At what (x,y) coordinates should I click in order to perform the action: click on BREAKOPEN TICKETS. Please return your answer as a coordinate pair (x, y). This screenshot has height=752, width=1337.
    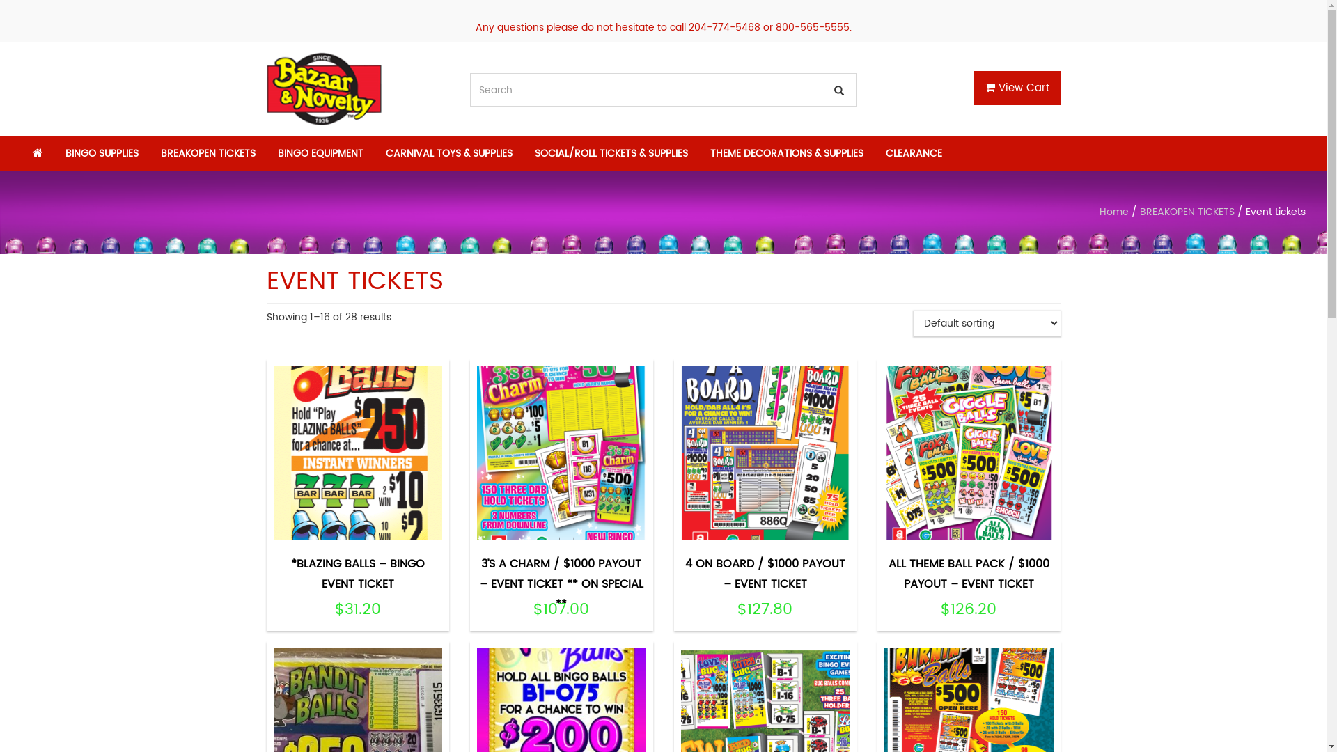
    Looking at the image, I should click on (1187, 212).